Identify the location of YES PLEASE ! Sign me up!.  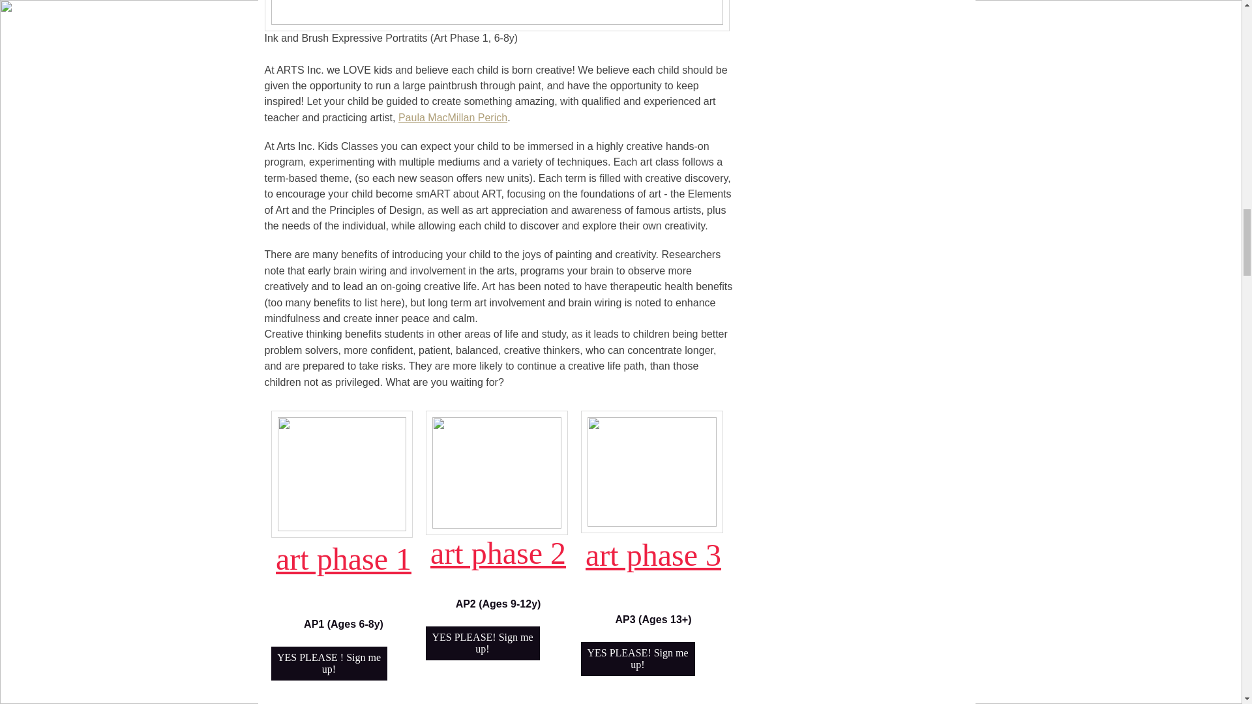
(329, 664).